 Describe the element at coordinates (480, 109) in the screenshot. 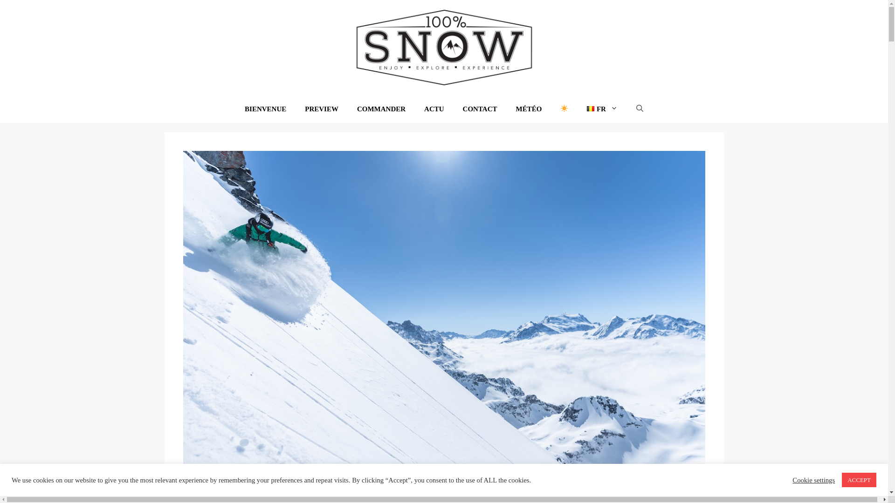

I see `CONTACT` at that location.